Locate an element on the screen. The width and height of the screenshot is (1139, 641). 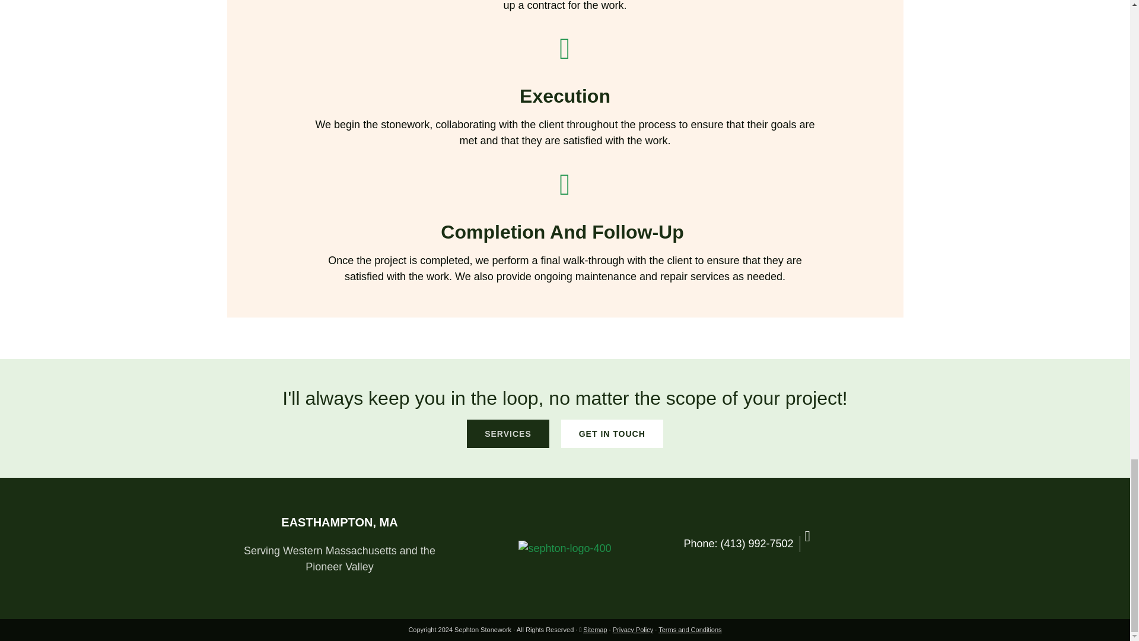
sephton-logo-400 is located at coordinates (564, 548).